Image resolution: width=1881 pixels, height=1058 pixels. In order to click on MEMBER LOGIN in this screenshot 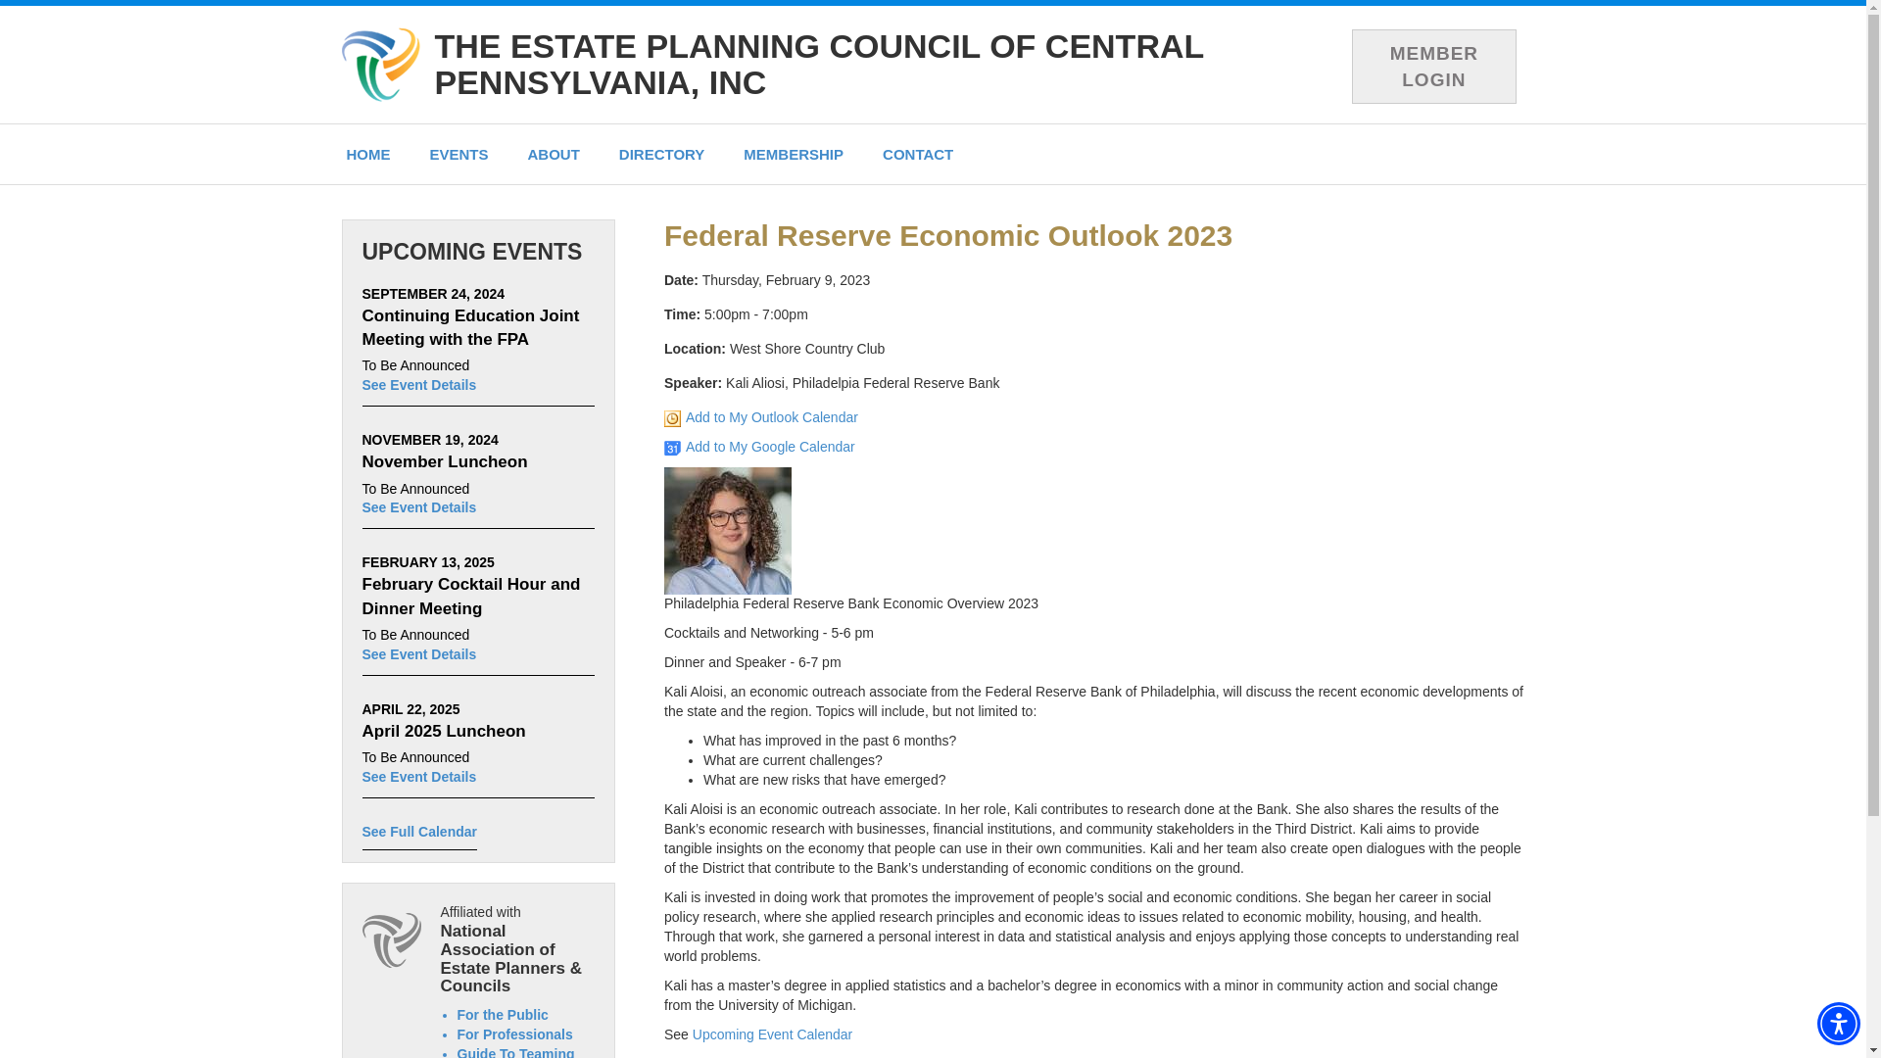, I will do `click(1434, 67)`.